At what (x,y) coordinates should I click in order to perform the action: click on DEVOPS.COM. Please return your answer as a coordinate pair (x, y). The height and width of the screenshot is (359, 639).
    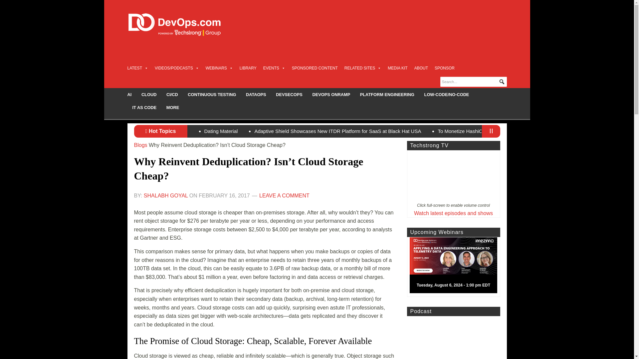
    Looking at the image, I should click on (182, 25).